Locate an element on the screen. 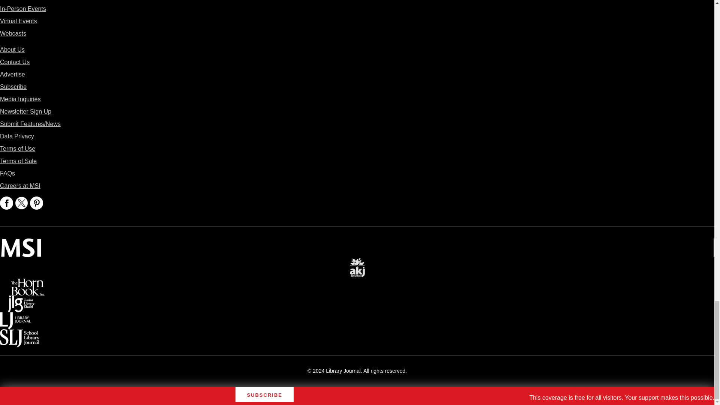 The width and height of the screenshot is (720, 405). AKJ is located at coordinates (357, 262).